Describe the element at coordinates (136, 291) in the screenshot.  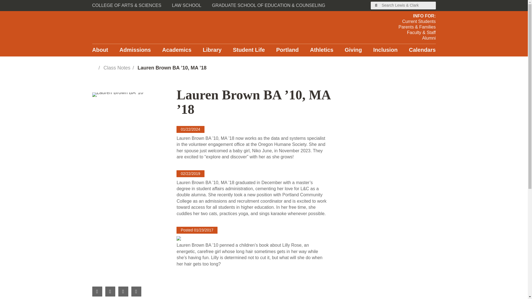
I see `Share via email` at that location.